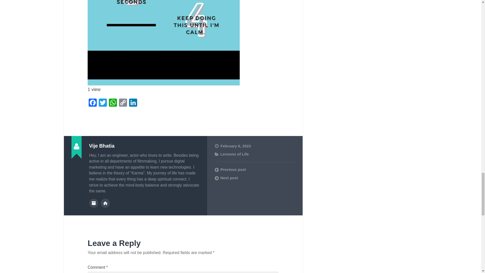 The image size is (485, 273). What do you see at coordinates (103, 103) in the screenshot?
I see `Twitter` at bounding box center [103, 103].